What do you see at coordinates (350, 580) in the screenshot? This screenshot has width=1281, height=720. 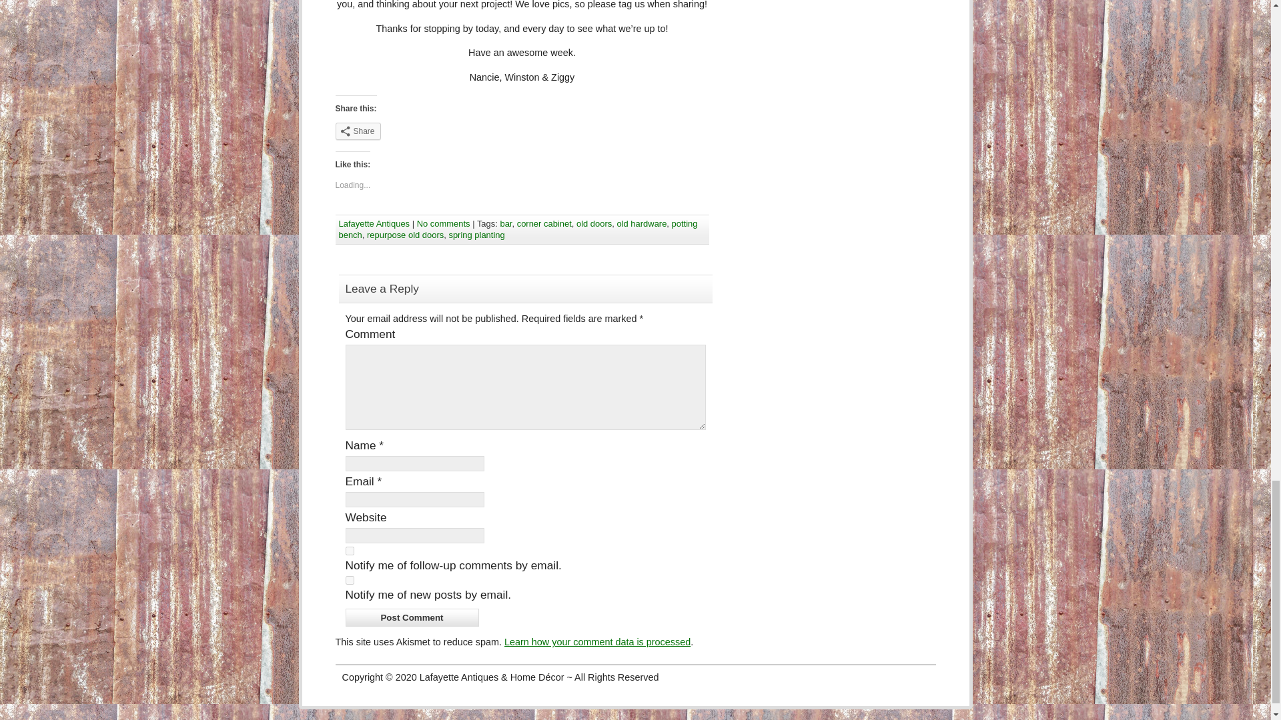 I see `subscribe` at bounding box center [350, 580].